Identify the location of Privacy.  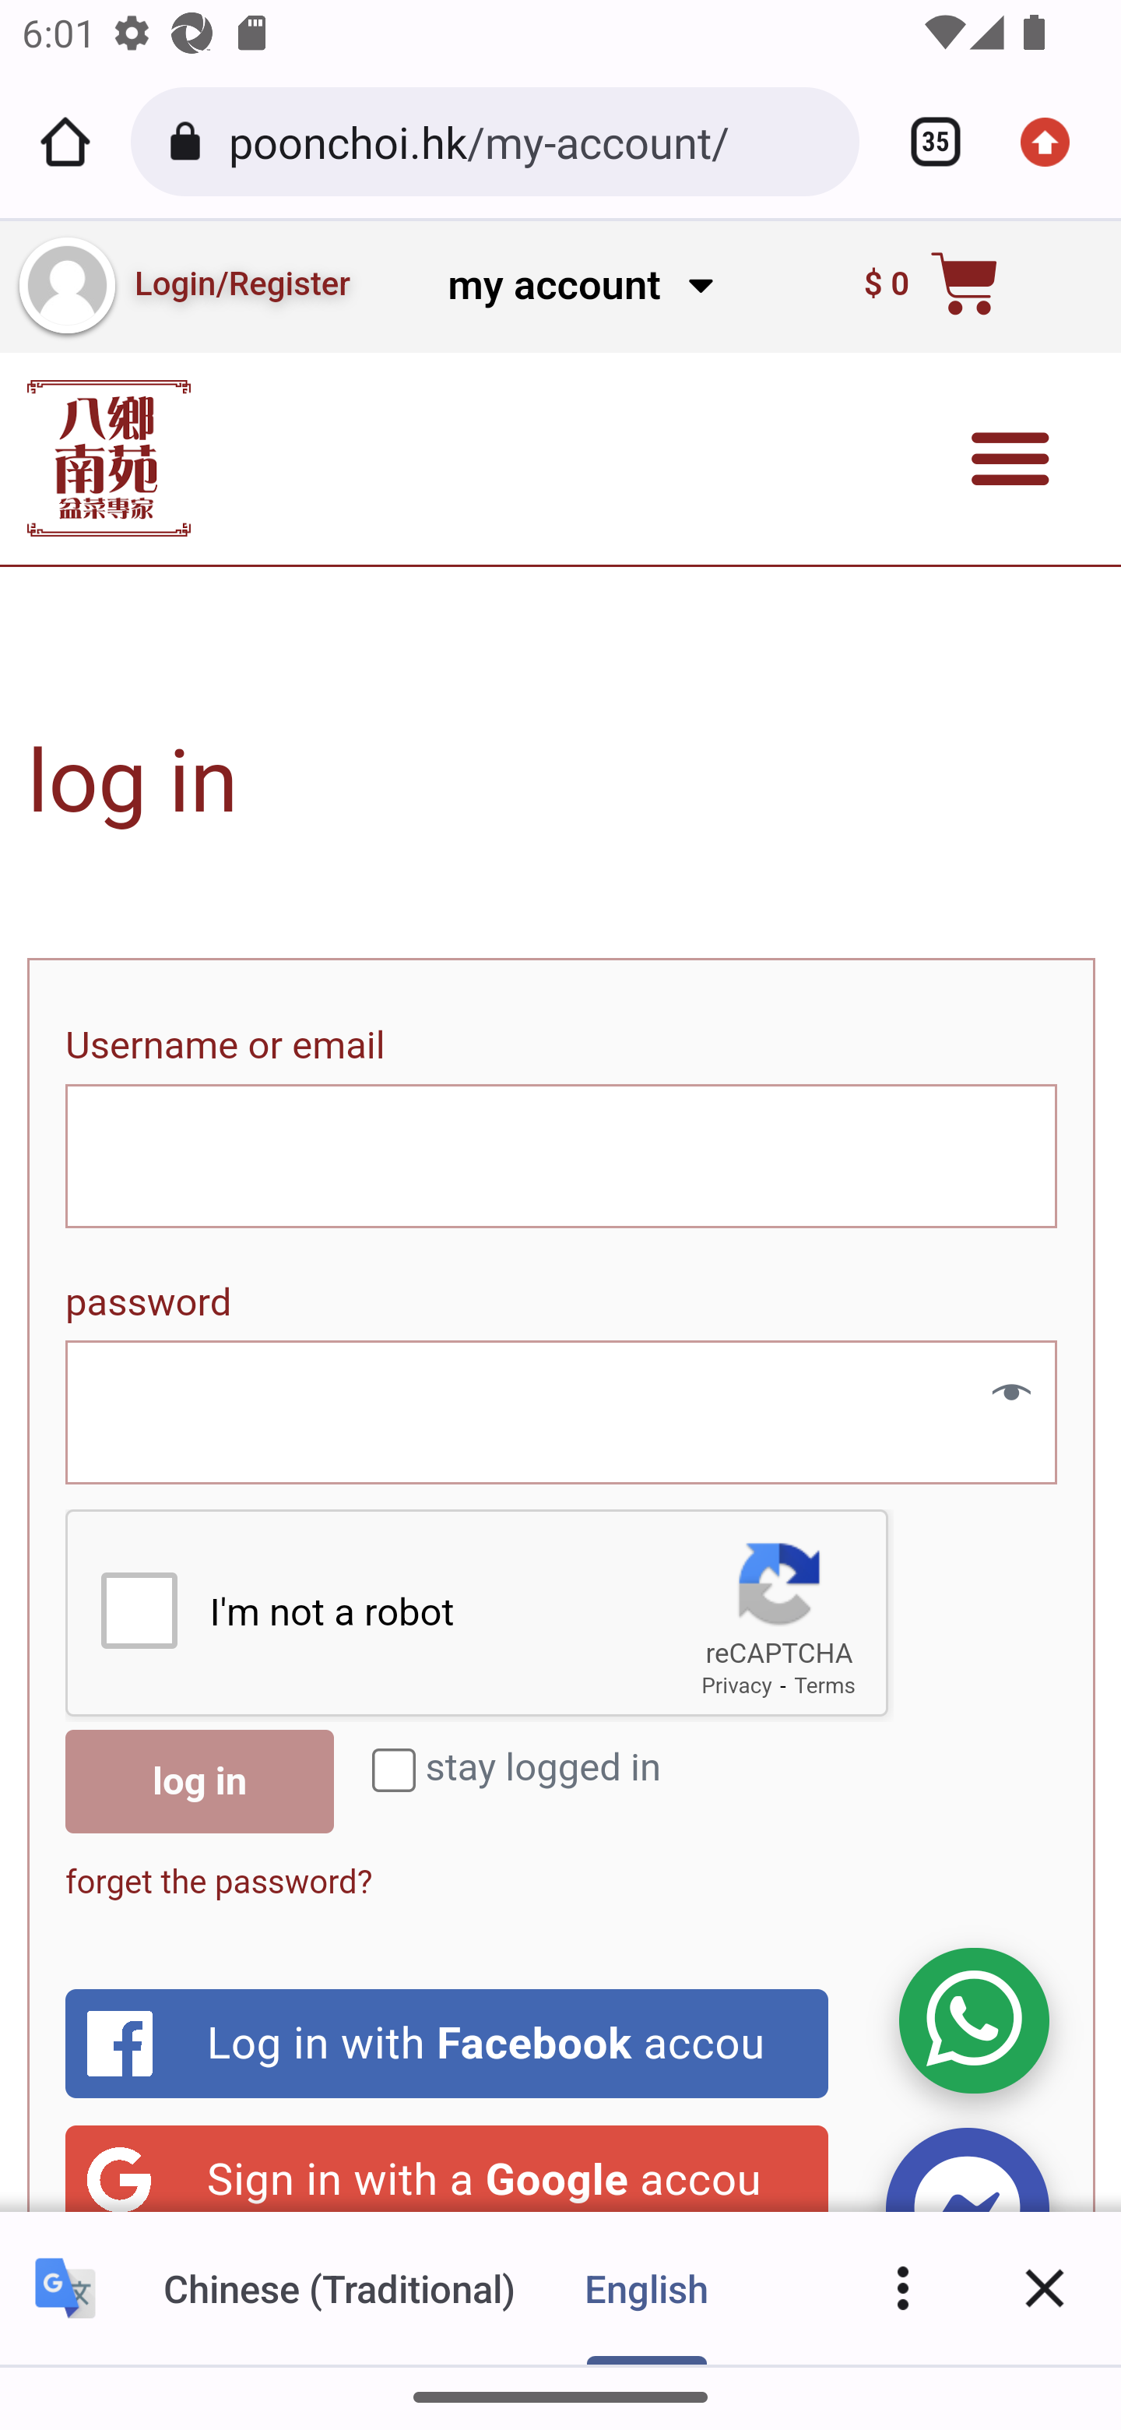
(736, 1685).